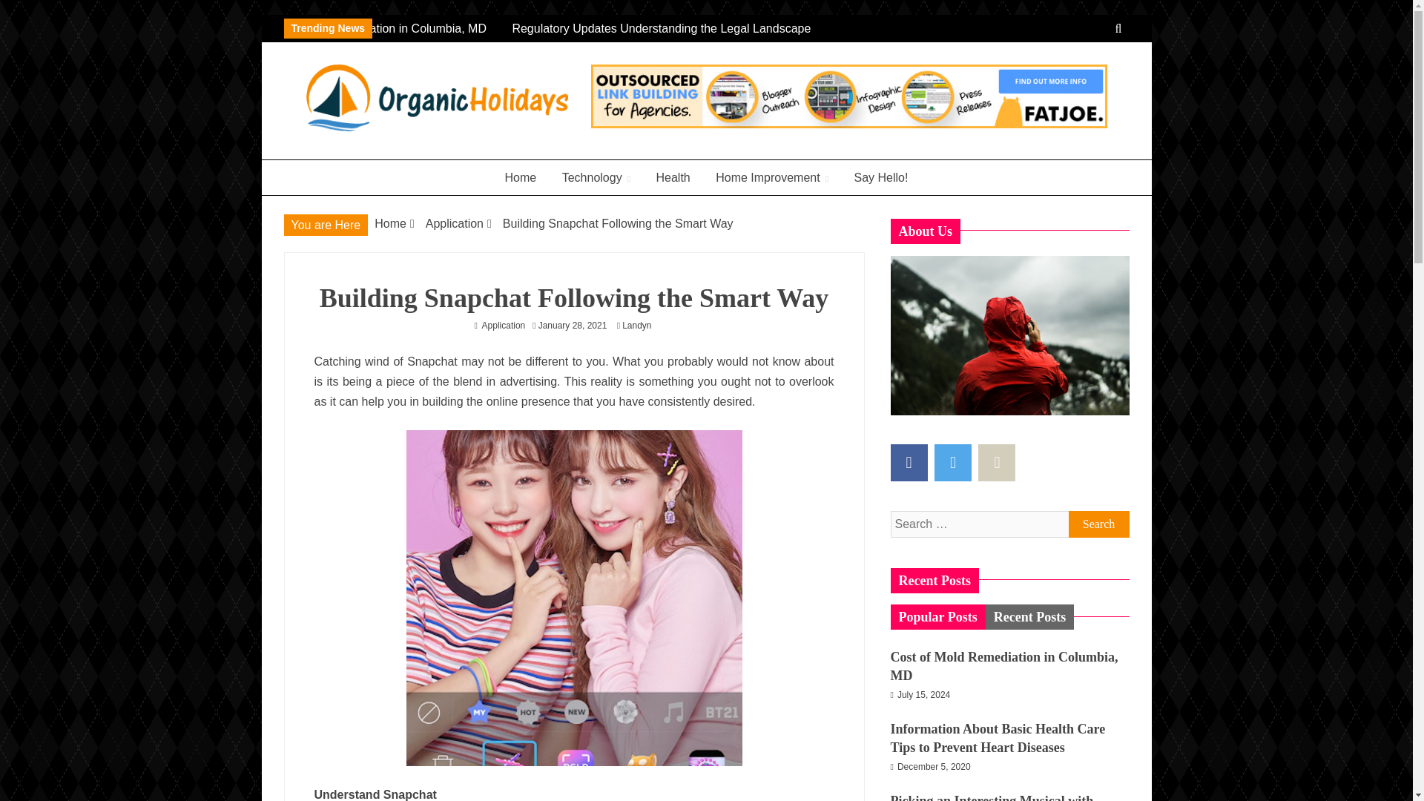  What do you see at coordinates (455, 222) in the screenshot?
I see `Application` at bounding box center [455, 222].